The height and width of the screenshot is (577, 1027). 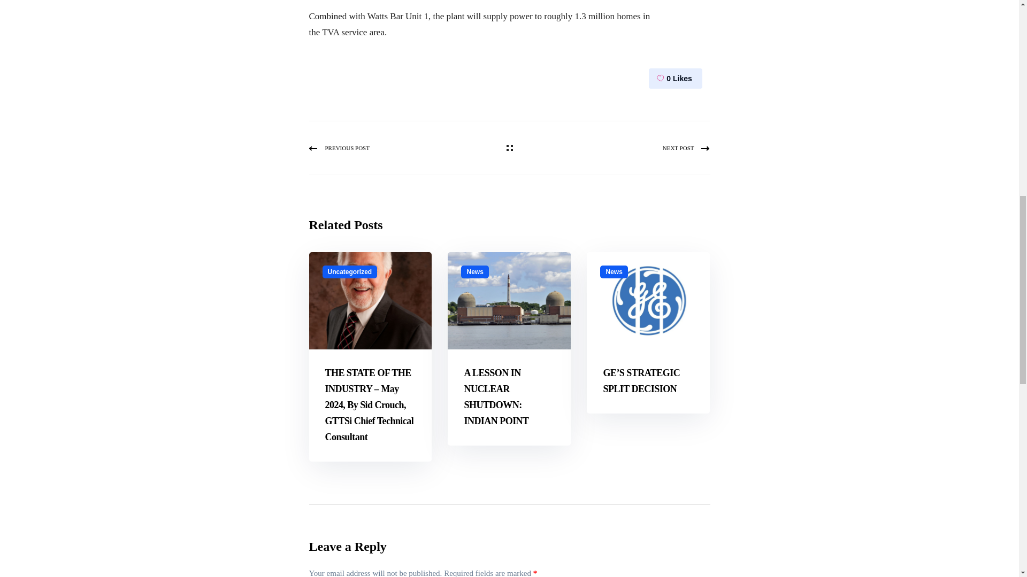 What do you see at coordinates (475, 271) in the screenshot?
I see `News` at bounding box center [475, 271].